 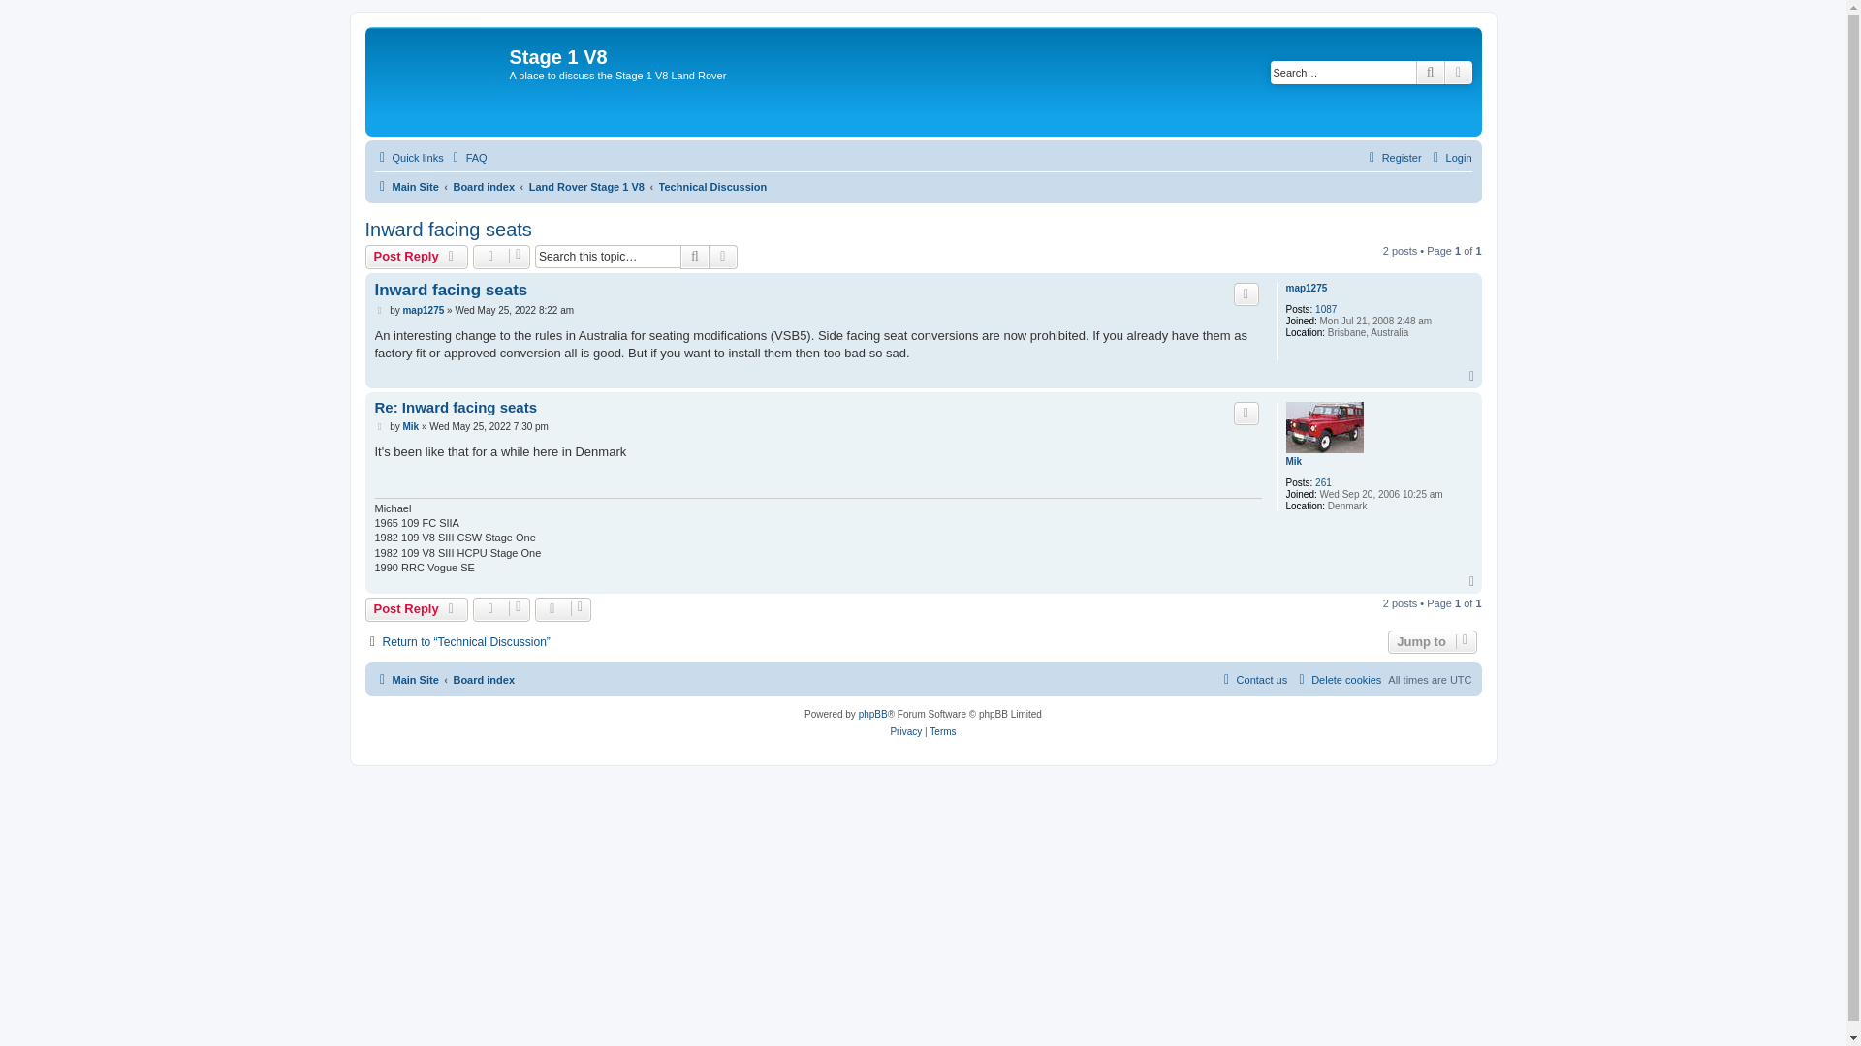 I want to click on Board index, so click(x=483, y=187).